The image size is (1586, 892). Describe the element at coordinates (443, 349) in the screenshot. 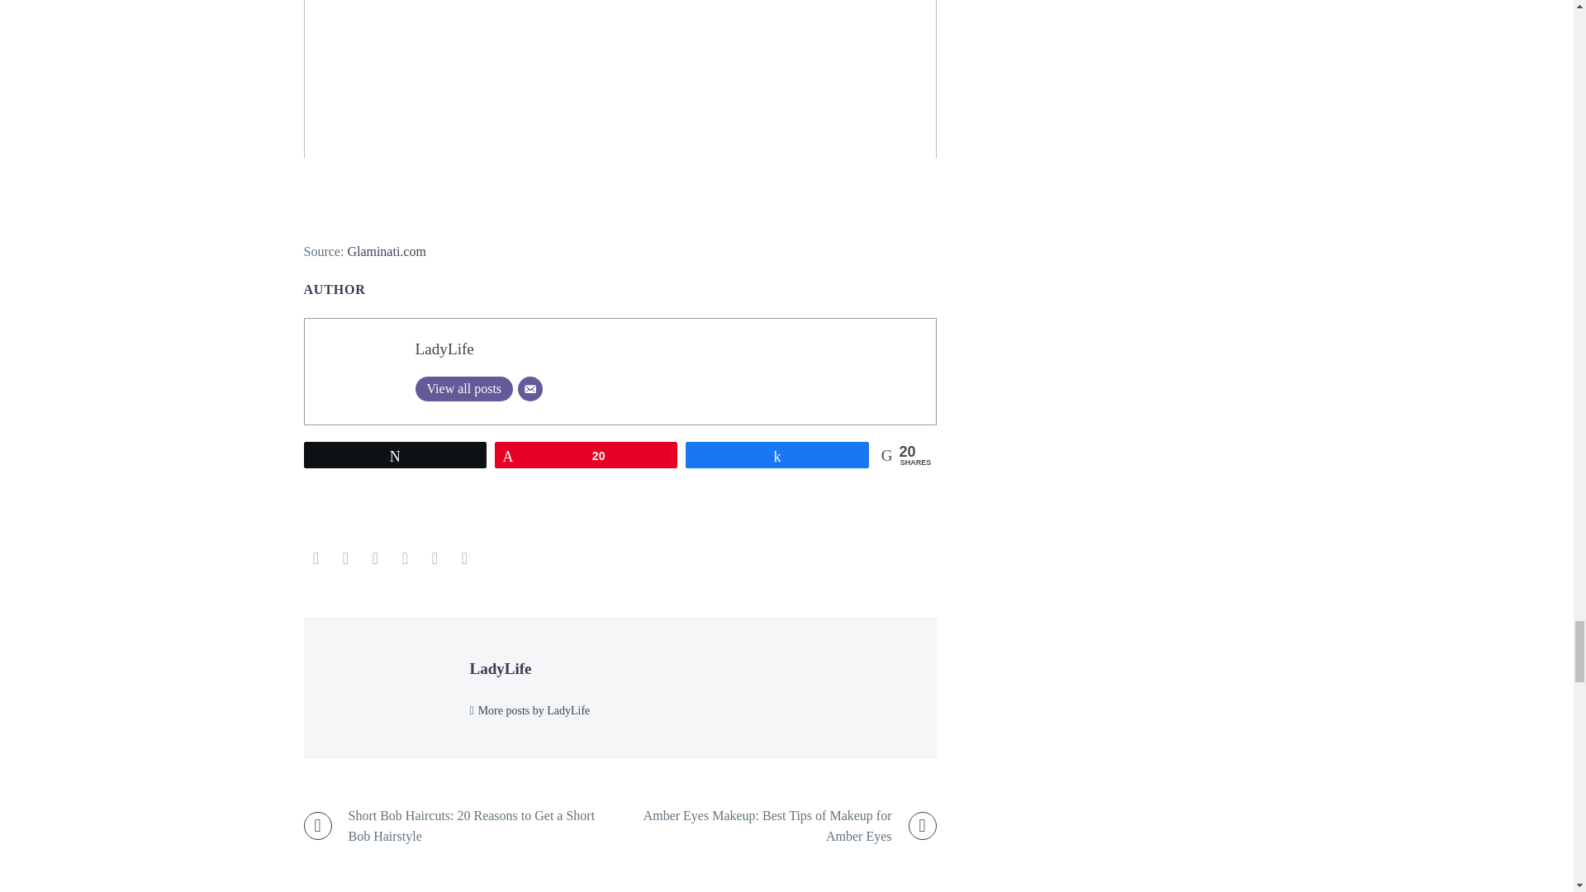

I see `LadyLife` at that location.